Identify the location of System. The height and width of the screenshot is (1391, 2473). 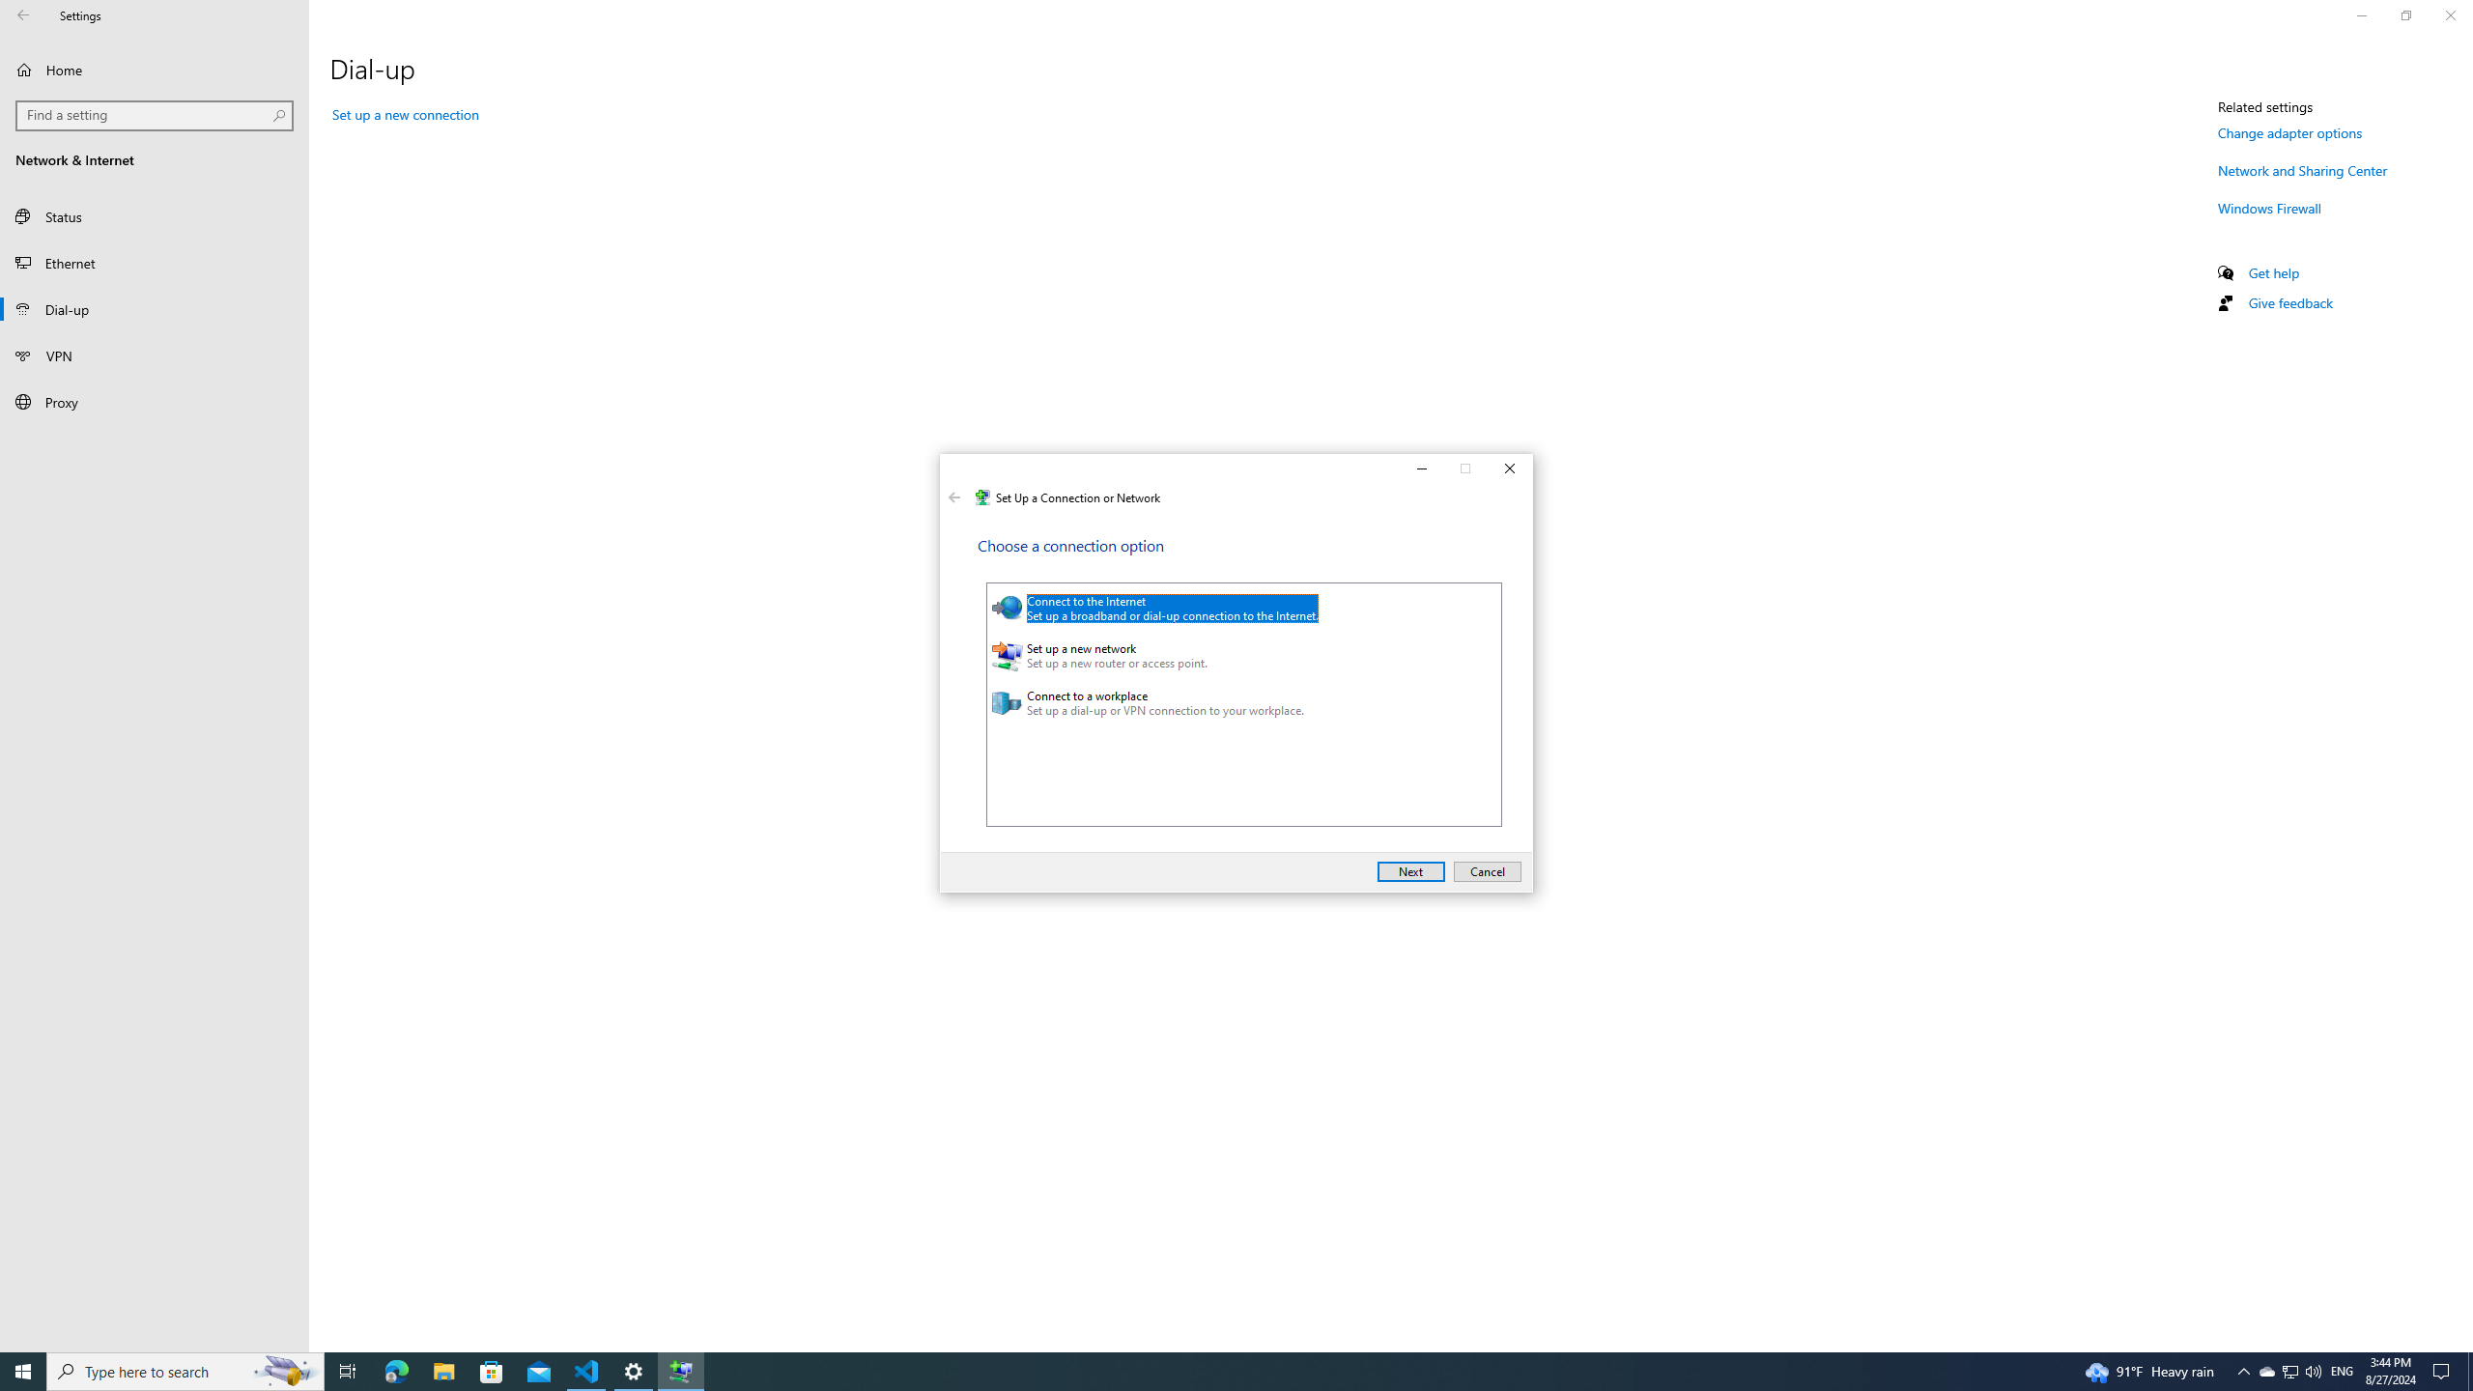
(951, 471).